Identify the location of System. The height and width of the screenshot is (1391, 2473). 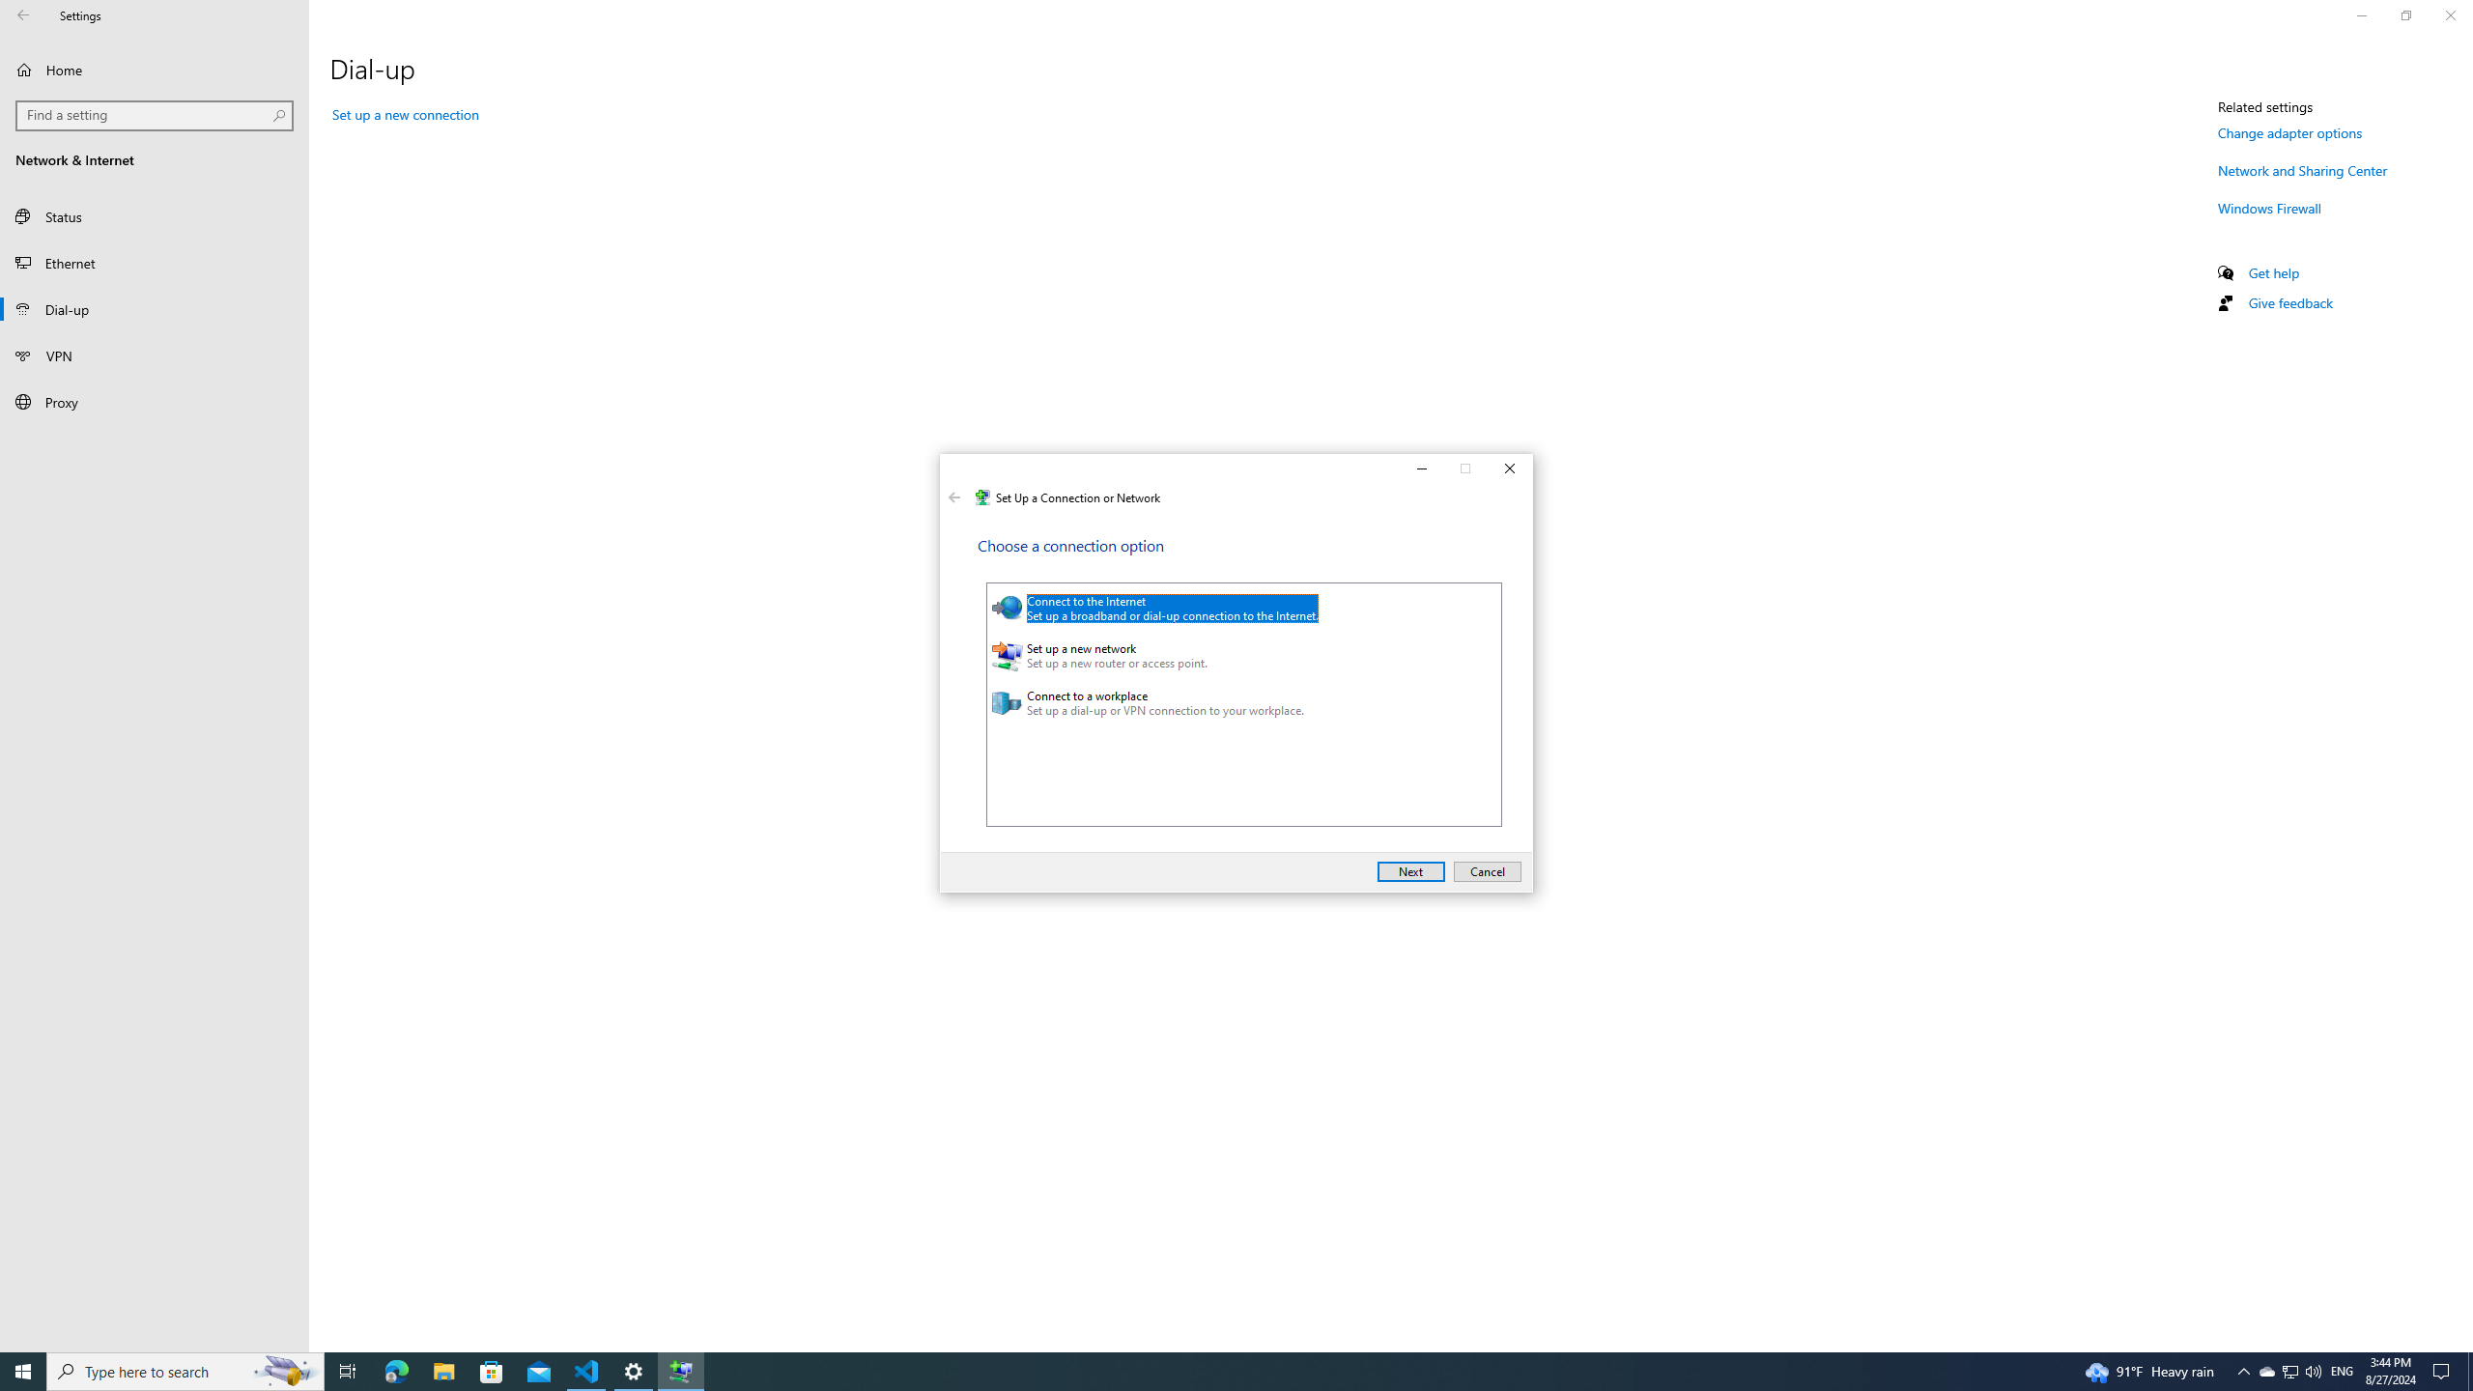
(951, 471).